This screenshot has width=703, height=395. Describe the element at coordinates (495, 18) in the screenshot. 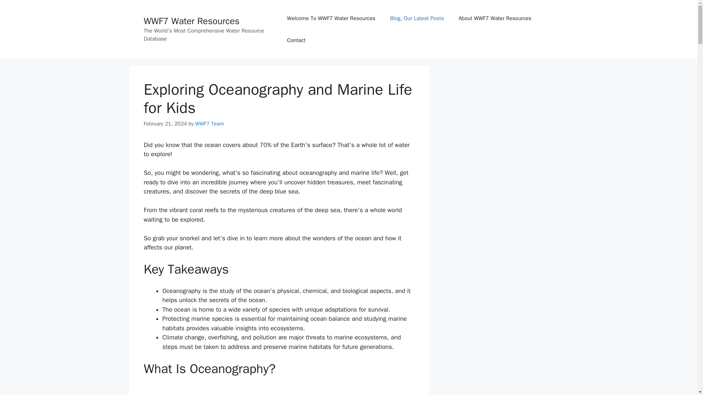

I see `About WWF7 Water Resources` at that location.